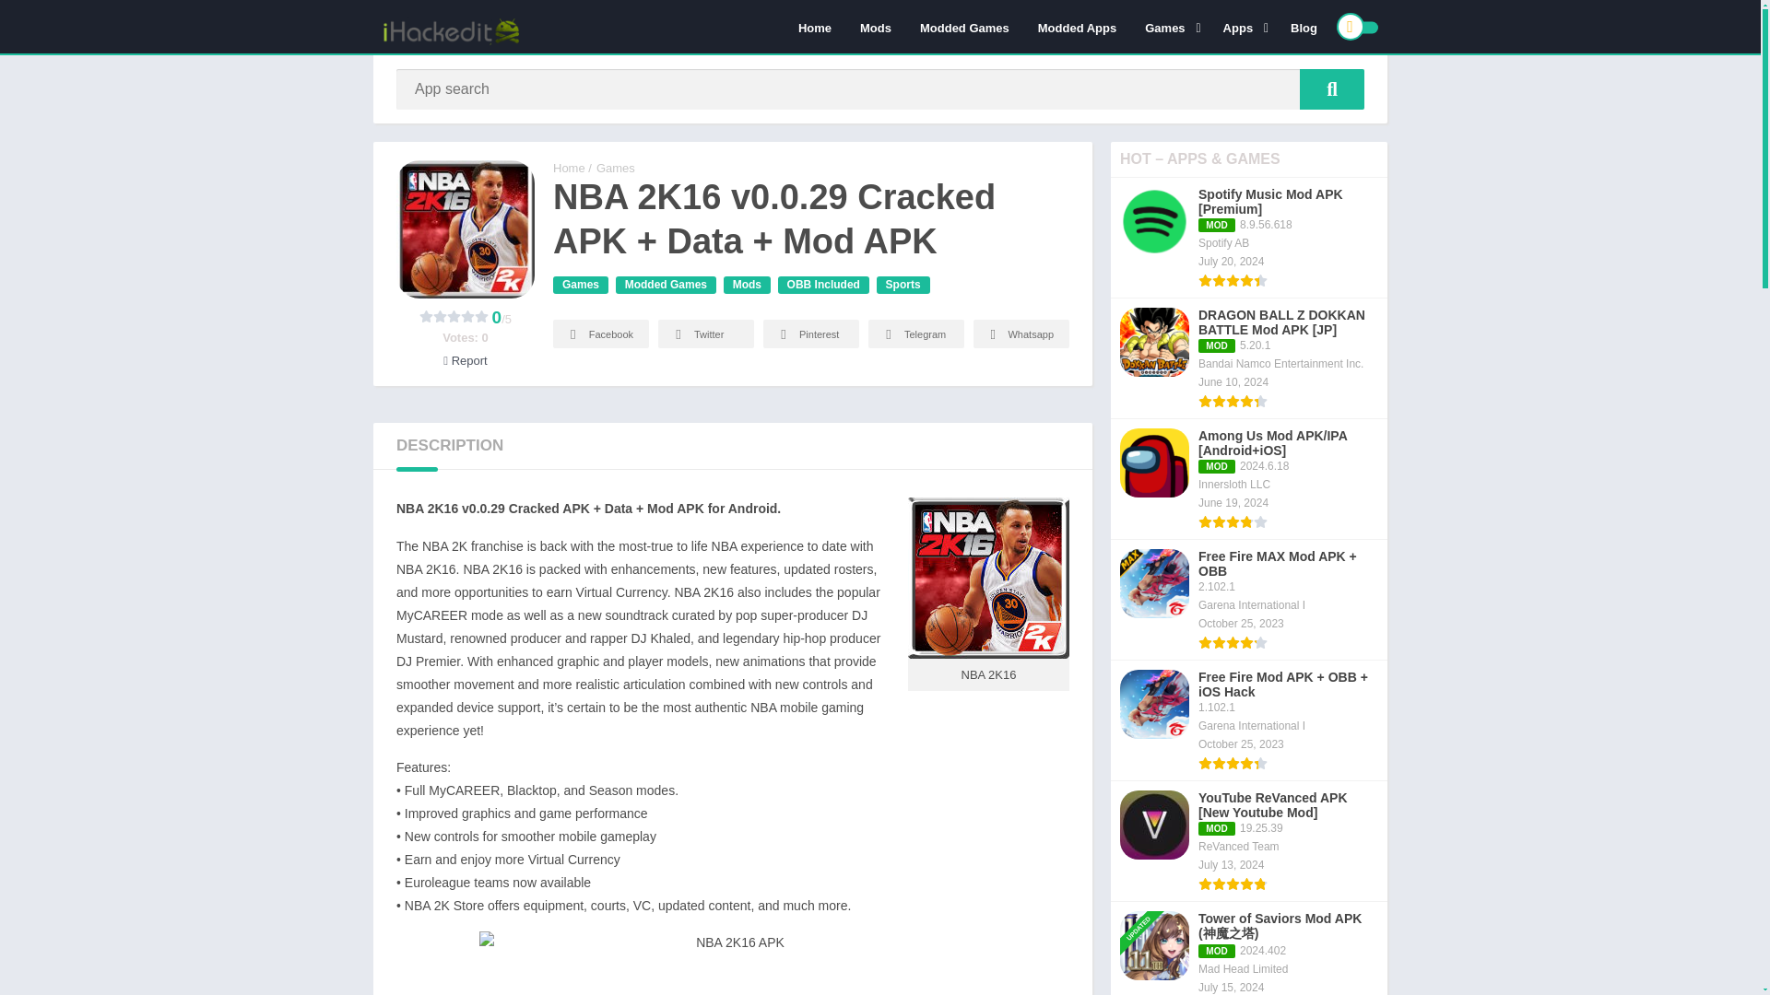 This screenshot has height=995, width=1770. I want to click on Home, so click(815, 27).